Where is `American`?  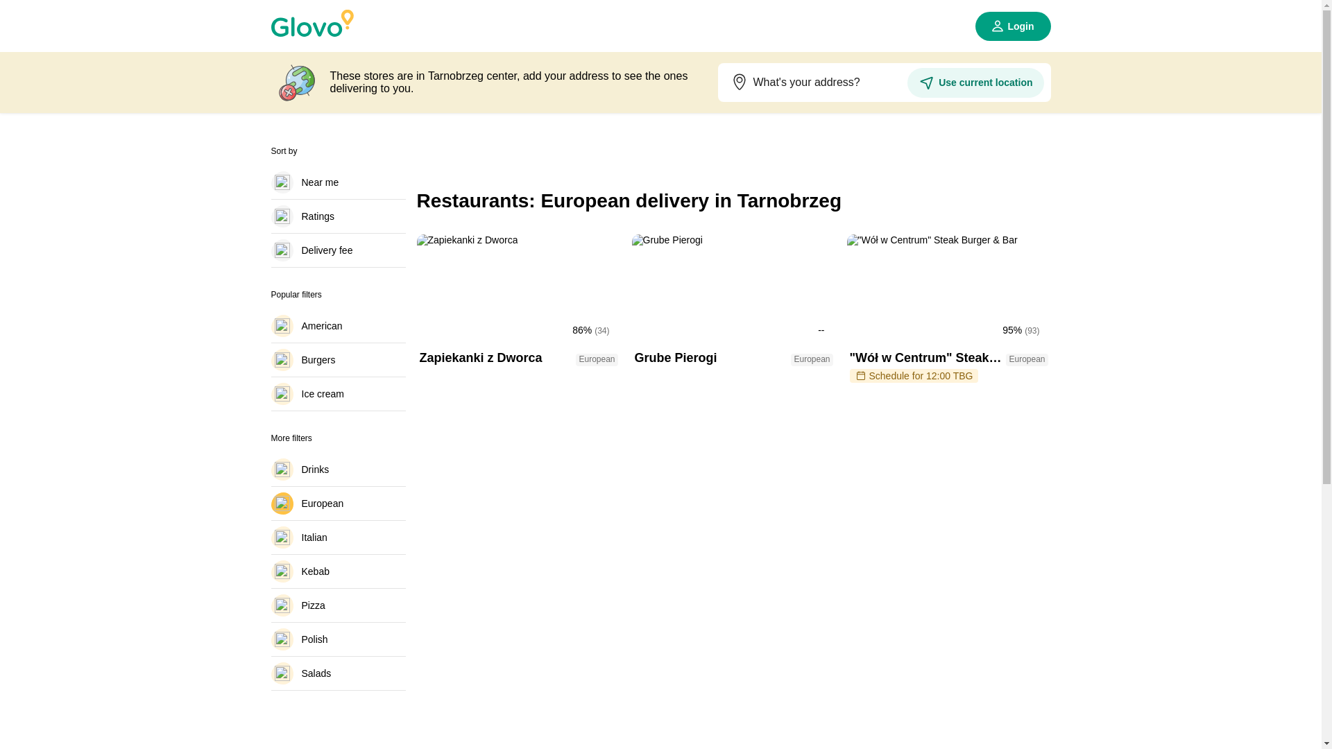
American is located at coordinates (337, 326).